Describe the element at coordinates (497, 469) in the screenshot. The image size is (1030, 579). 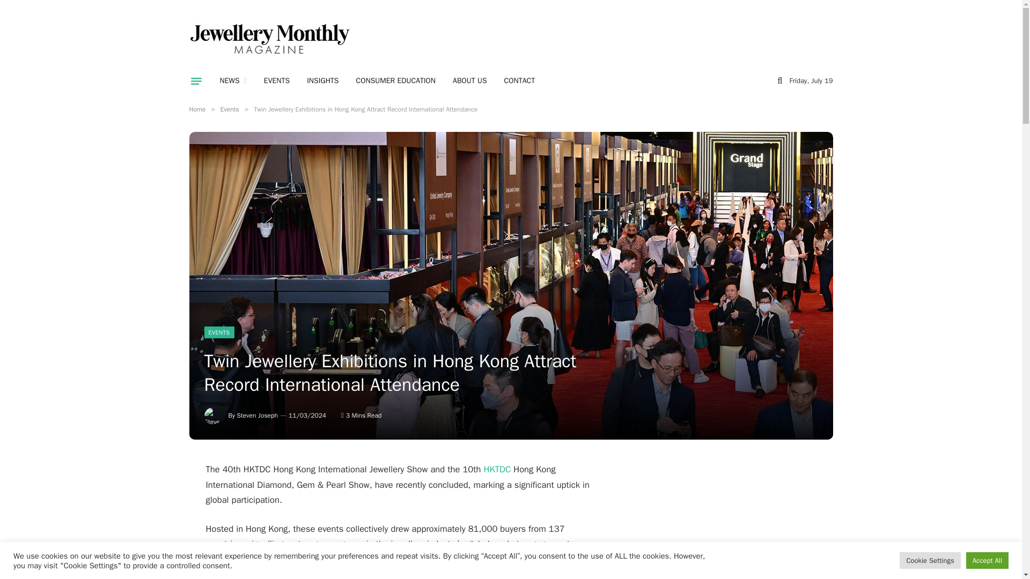
I see `HKTDC` at that location.